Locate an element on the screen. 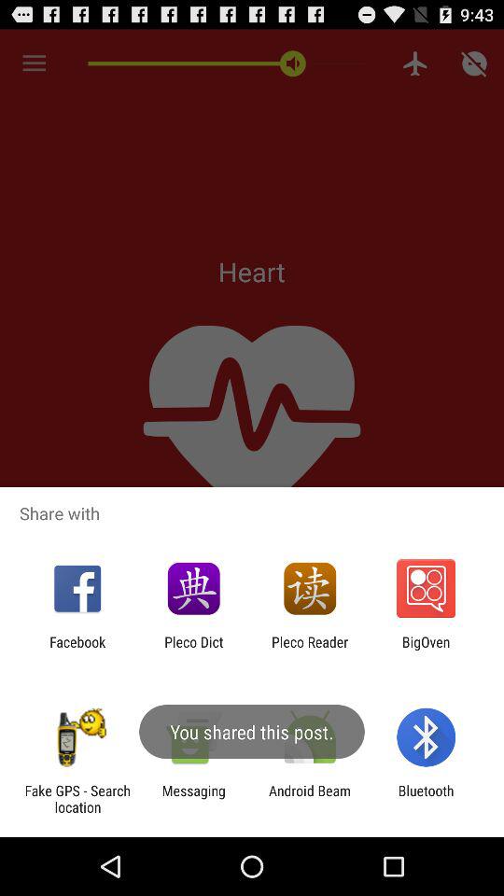  press app to the left of bigoven app is located at coordinates (310, 650).